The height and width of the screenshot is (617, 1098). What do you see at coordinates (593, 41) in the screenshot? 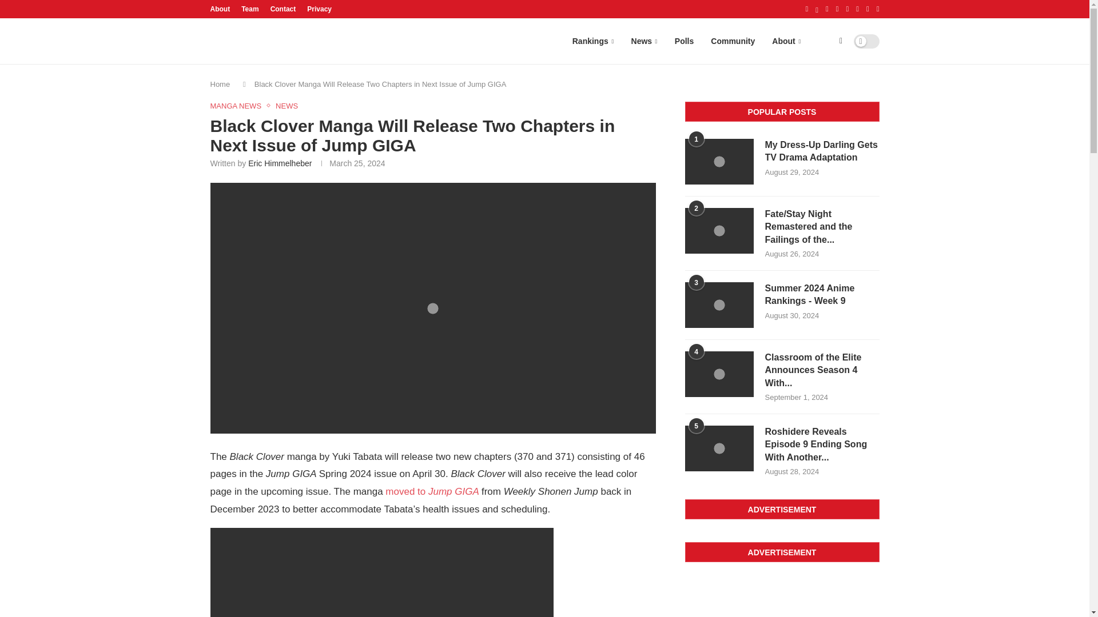
I see `Rankings` at bounding box center [593, 41].